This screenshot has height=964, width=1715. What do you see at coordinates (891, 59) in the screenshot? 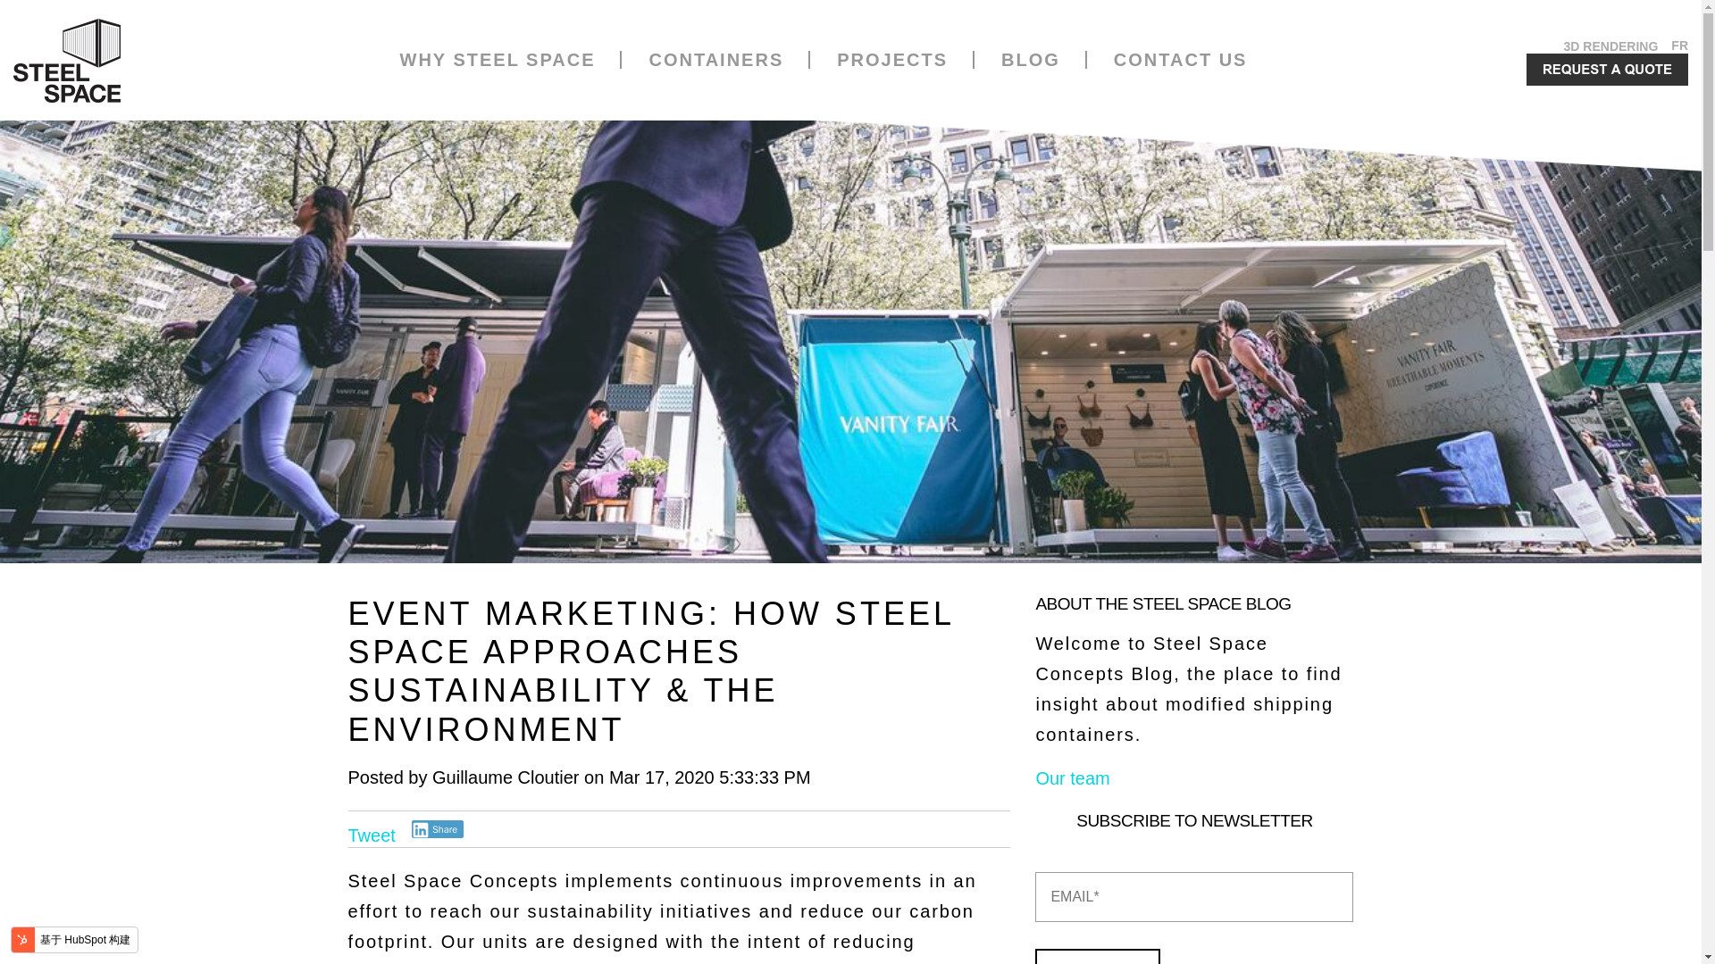
I see `PROJECTS` at bounding box center [891, 59].